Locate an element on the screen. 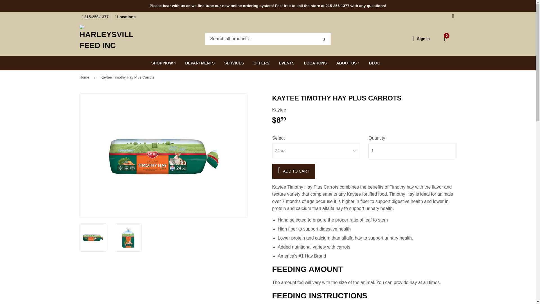 The width and height of the screenshot is (540, 304). 1 is located at coordinates (412, 151).